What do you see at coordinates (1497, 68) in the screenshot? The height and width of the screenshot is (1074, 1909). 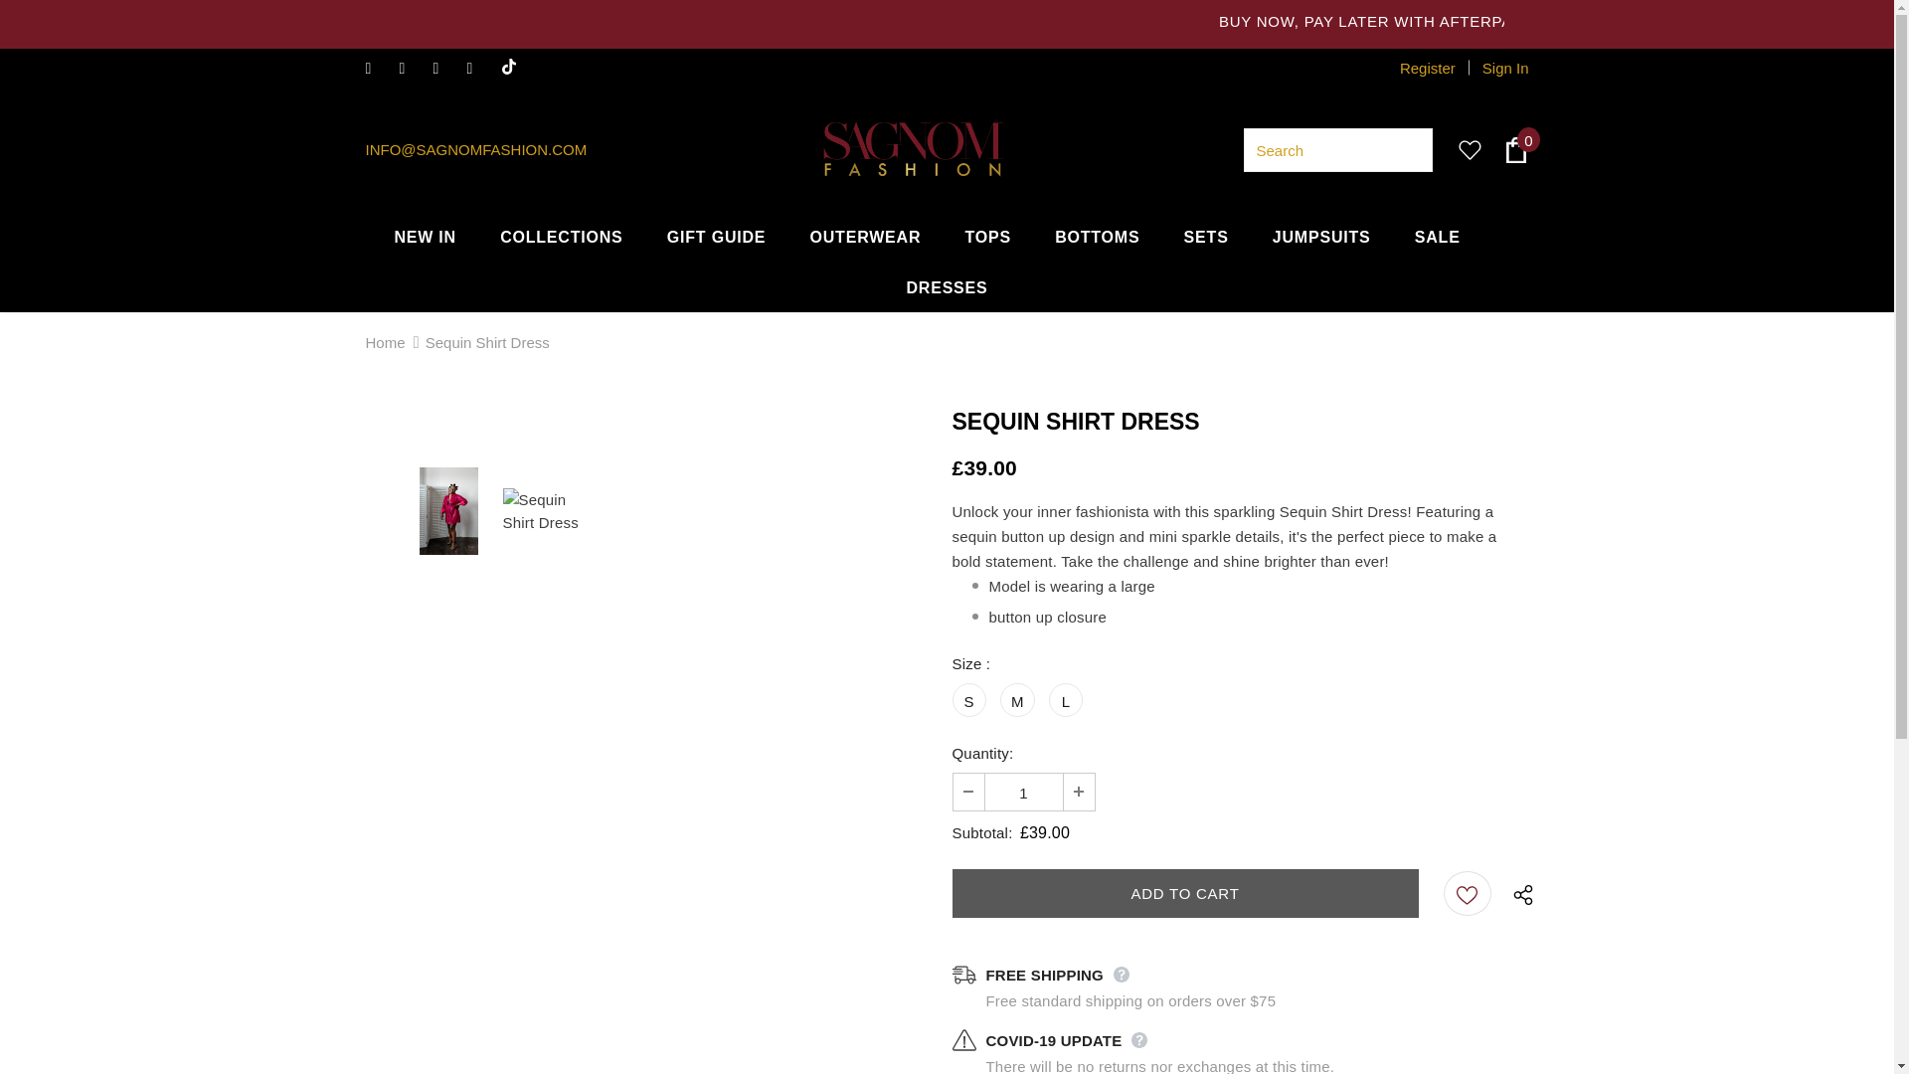 I see `Sign In` at bounding box center [1497, 68].